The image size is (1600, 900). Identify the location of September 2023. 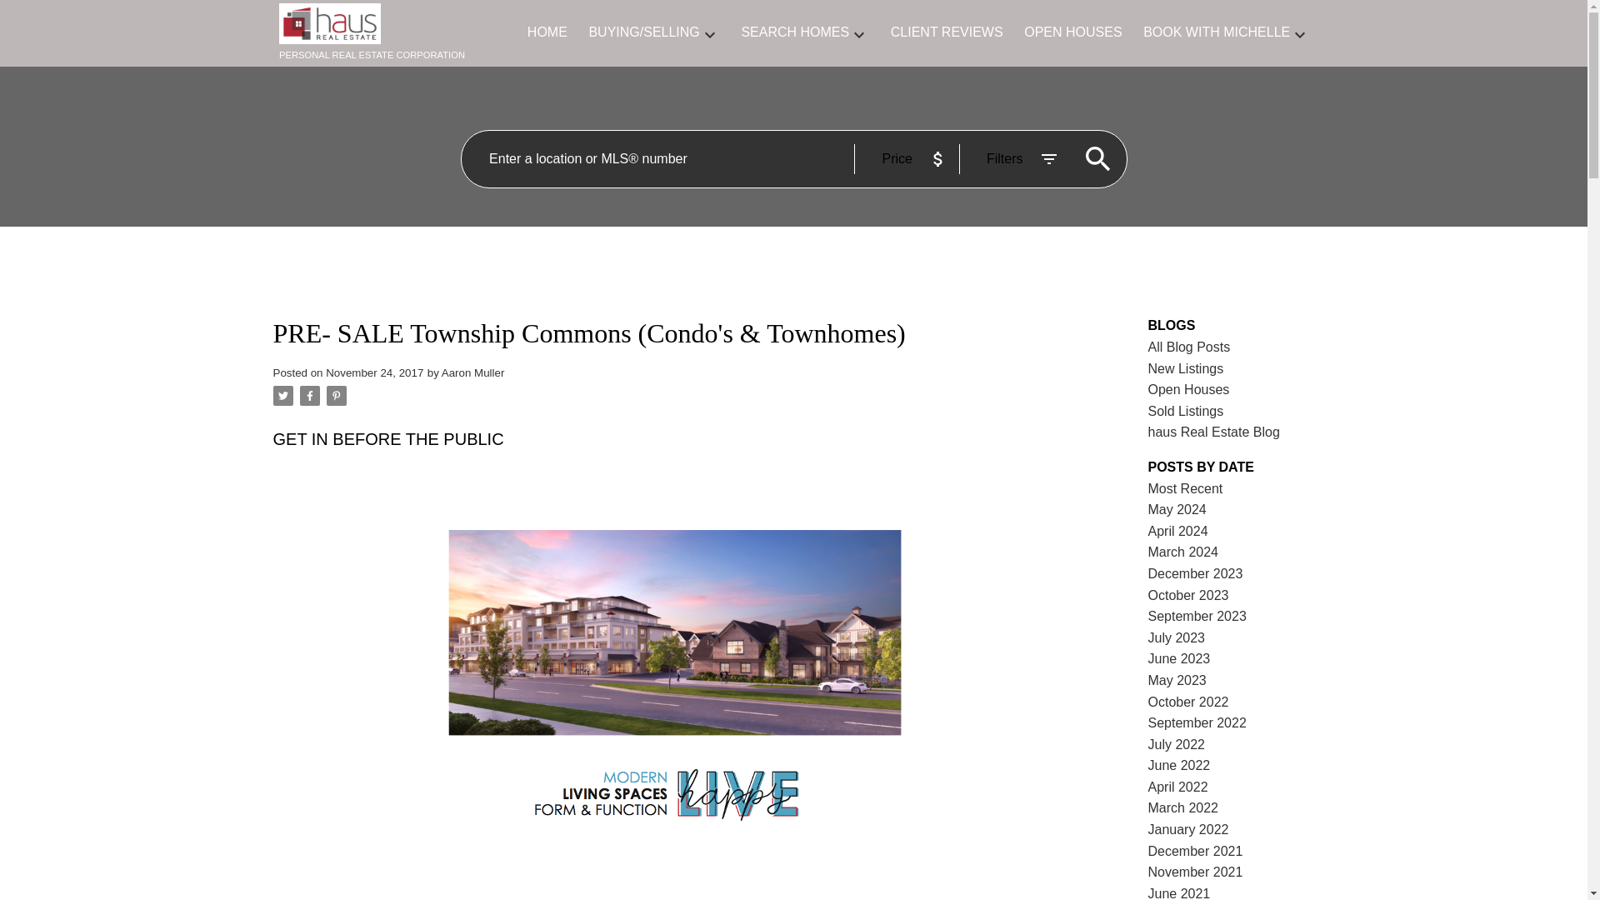
(1197, 617).